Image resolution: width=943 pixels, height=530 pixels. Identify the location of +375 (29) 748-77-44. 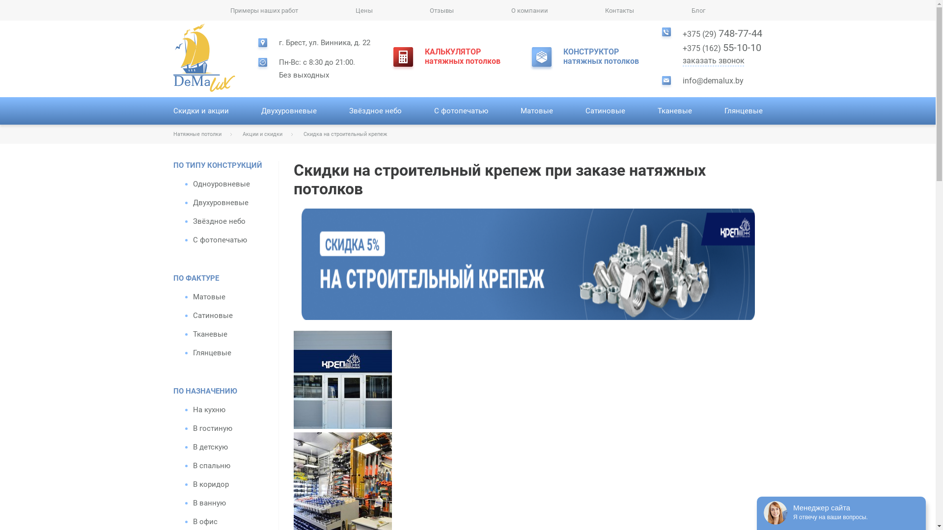
(722, 33).